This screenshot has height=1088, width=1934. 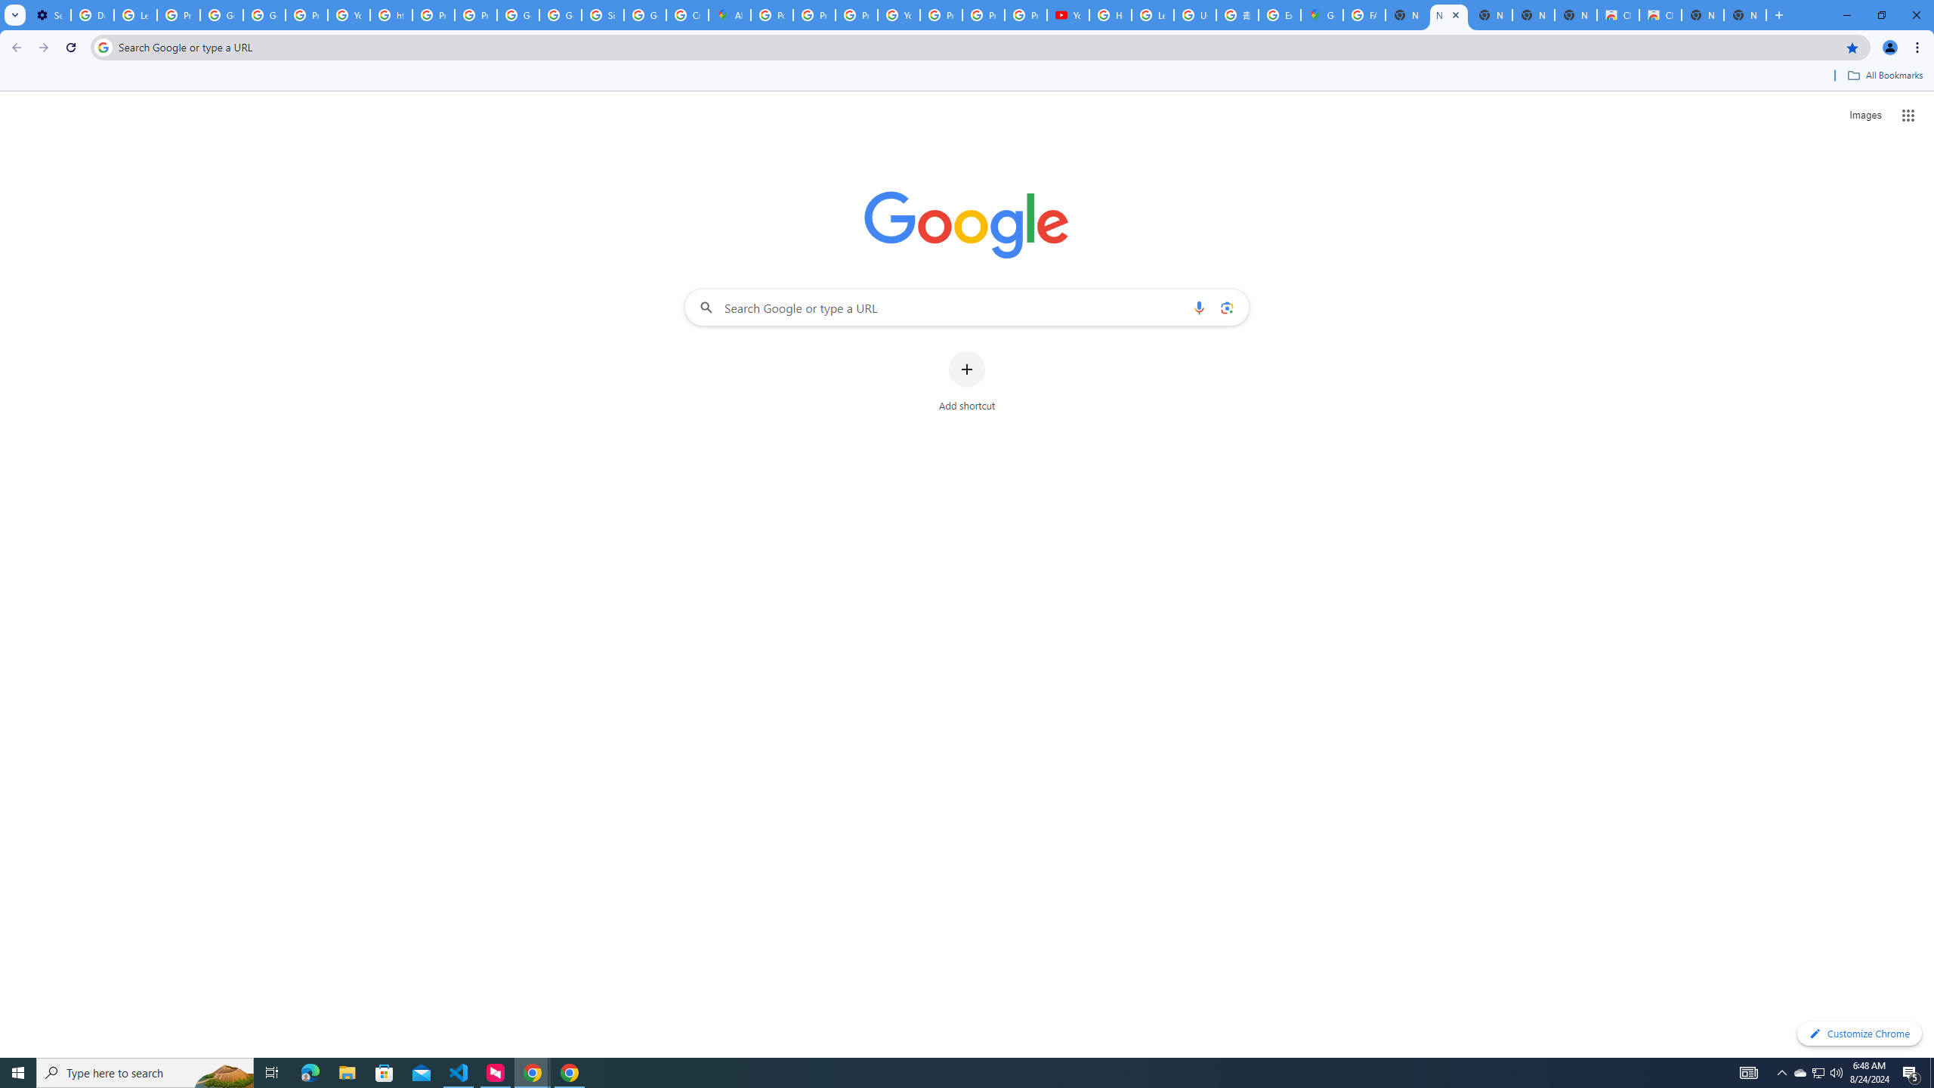 I want to click on New Tab, so click(x=1745, y=15).